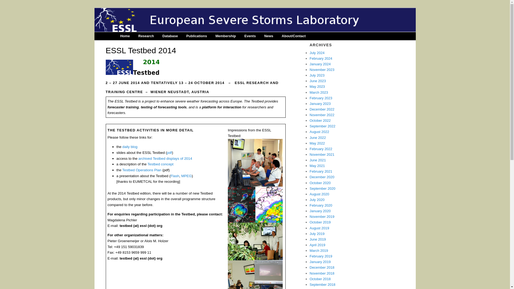  What do you see at coordinates (130, 147) in the screenshot?
I see `daily blog` at bounding box center [130, 147].